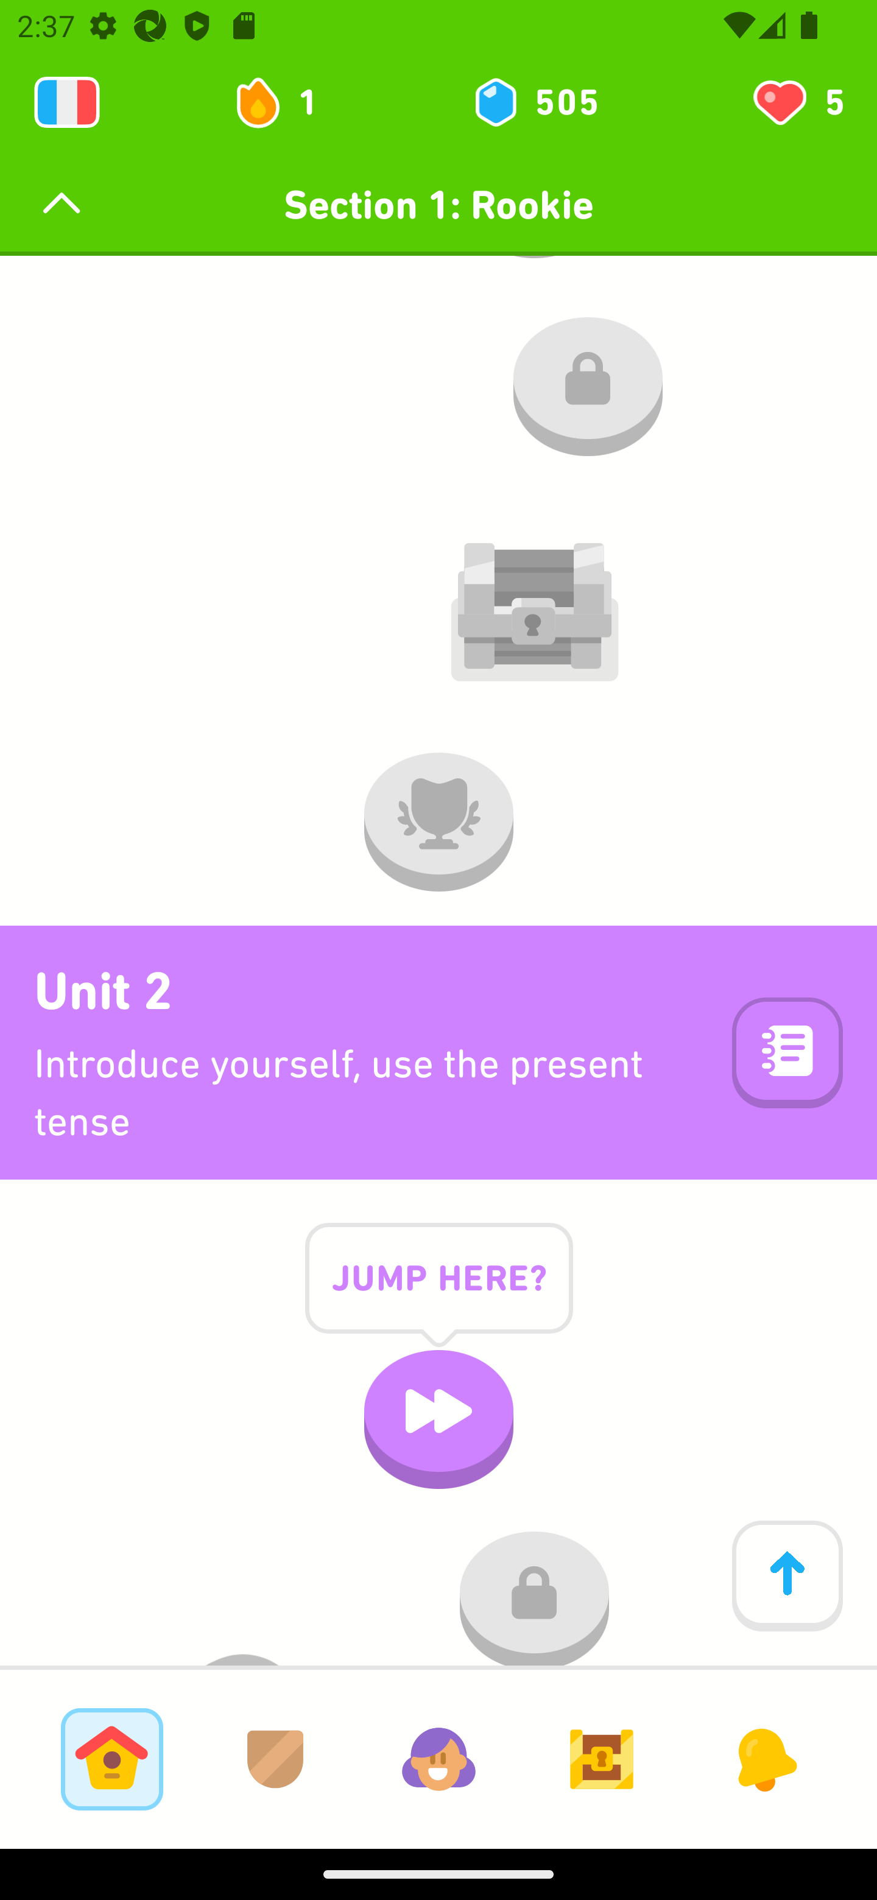 The width and height of the screenshot is (877, 1900). Describe the element at coordinates (797, 102) in the screenshot. I see `You have 5 hearts left 5` at that location.